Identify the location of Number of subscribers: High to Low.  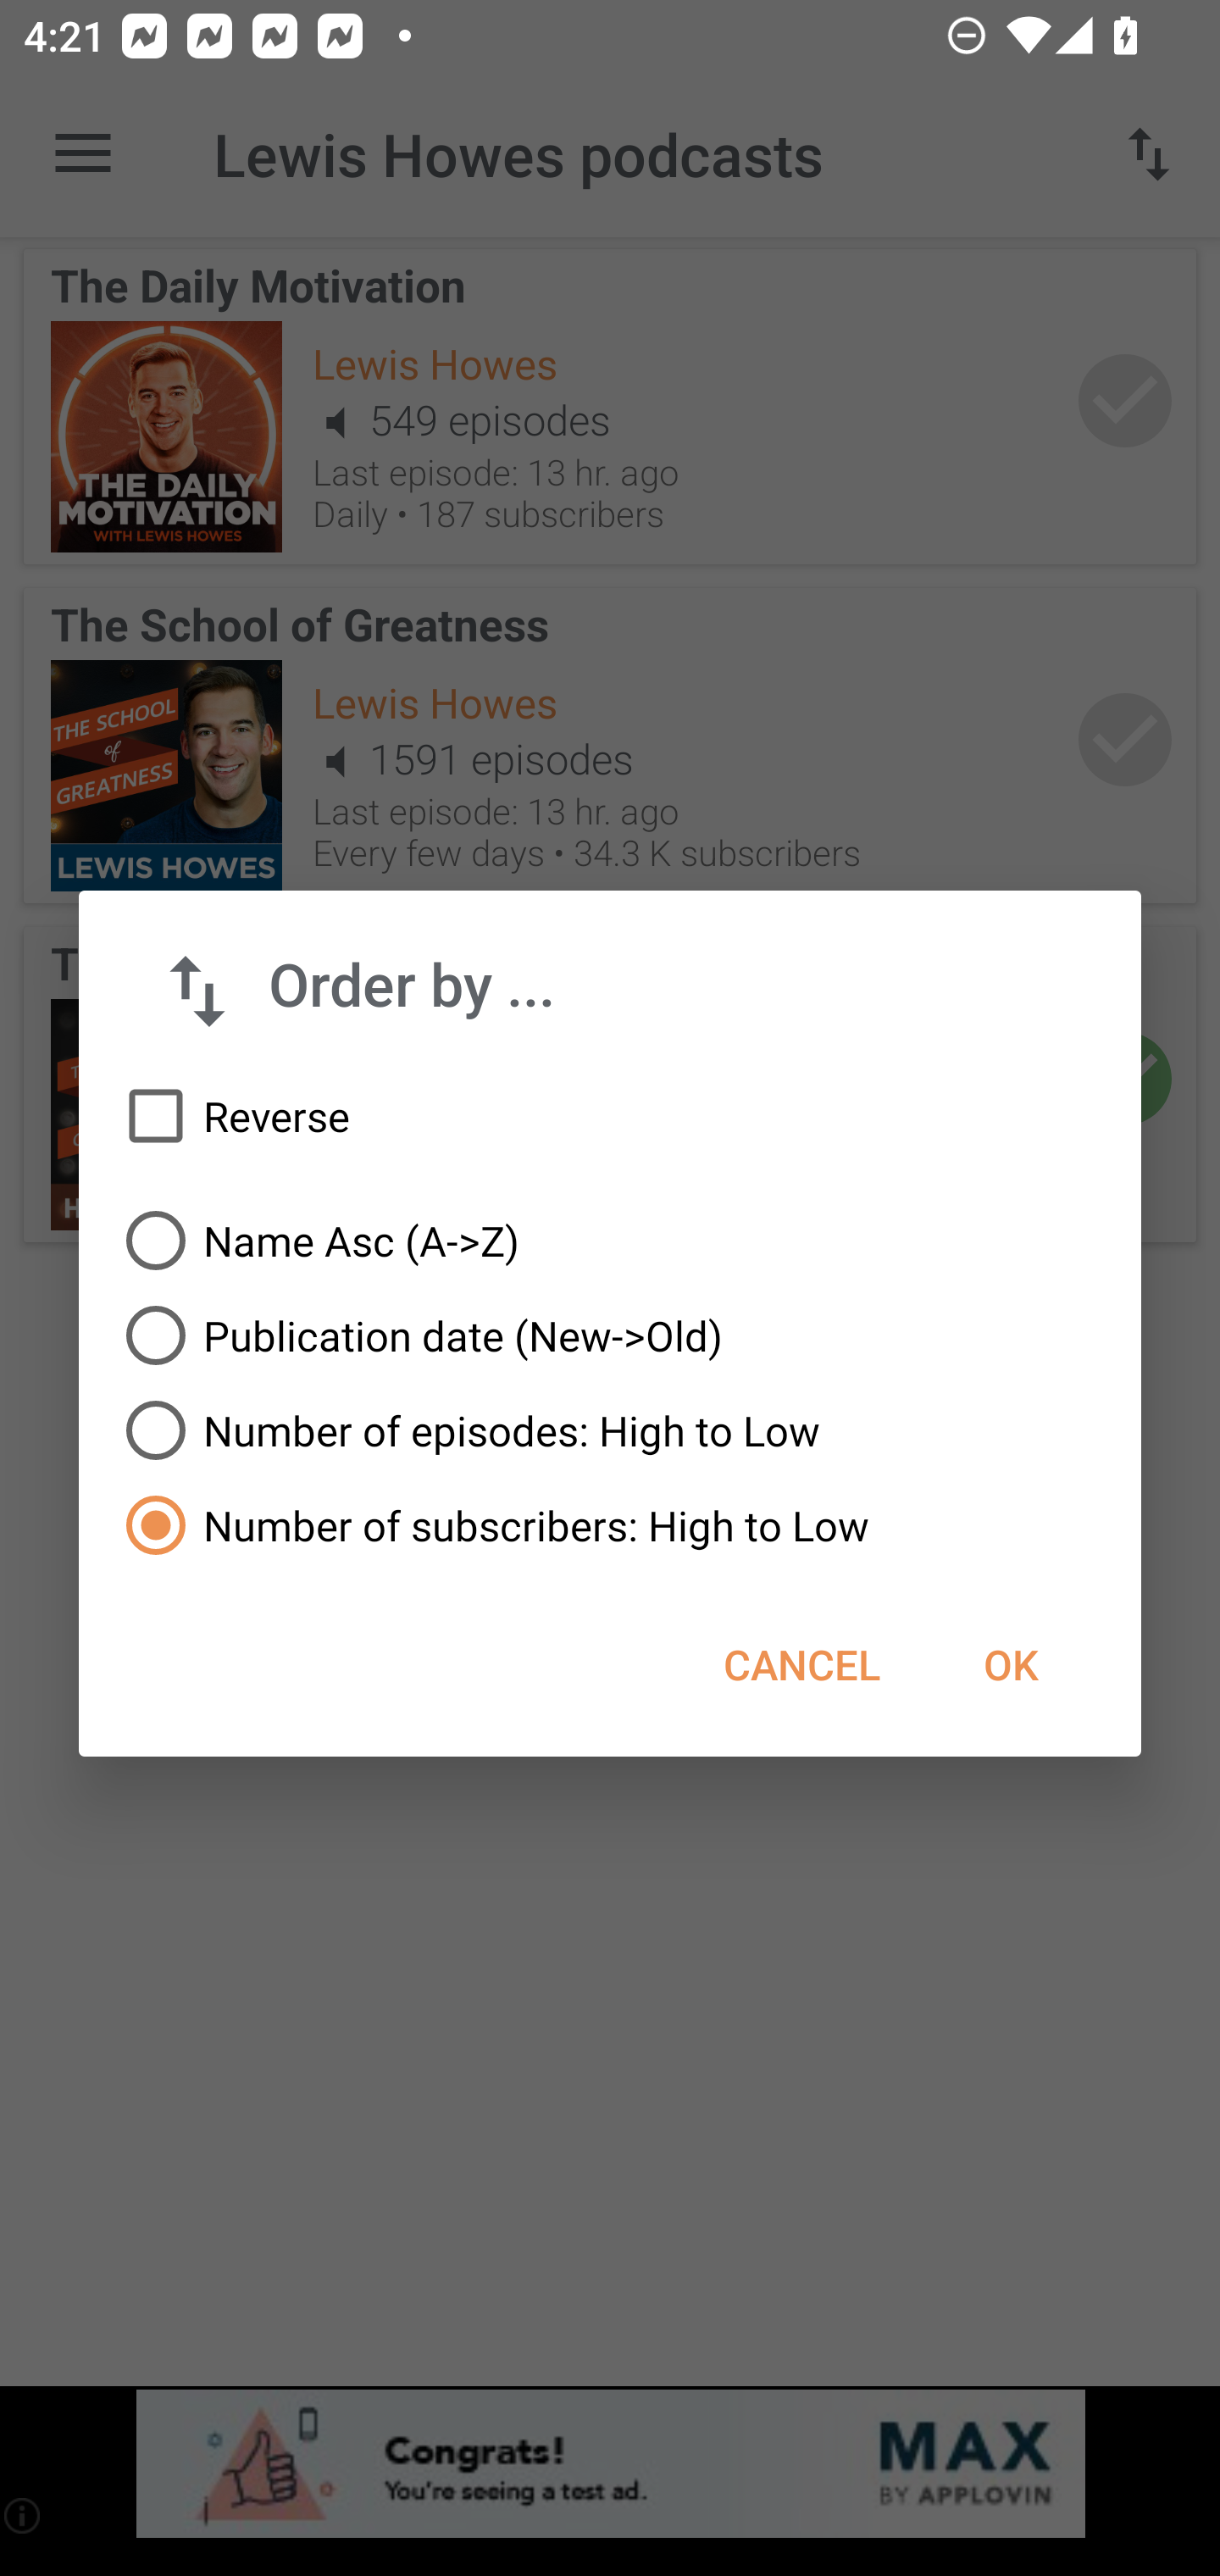
(610, 1525).